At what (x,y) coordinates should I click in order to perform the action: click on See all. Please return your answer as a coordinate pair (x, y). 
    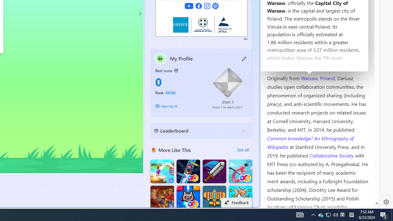
    Looking at the image, I should click on (243, 150).